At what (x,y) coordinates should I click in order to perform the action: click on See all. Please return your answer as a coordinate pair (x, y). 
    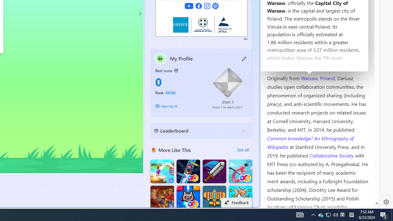
    Looking at the image, I should click on (243, 150).